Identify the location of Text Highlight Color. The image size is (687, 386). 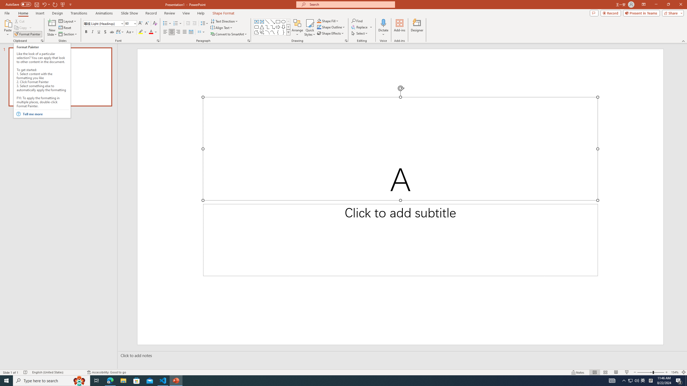
(142, 32).